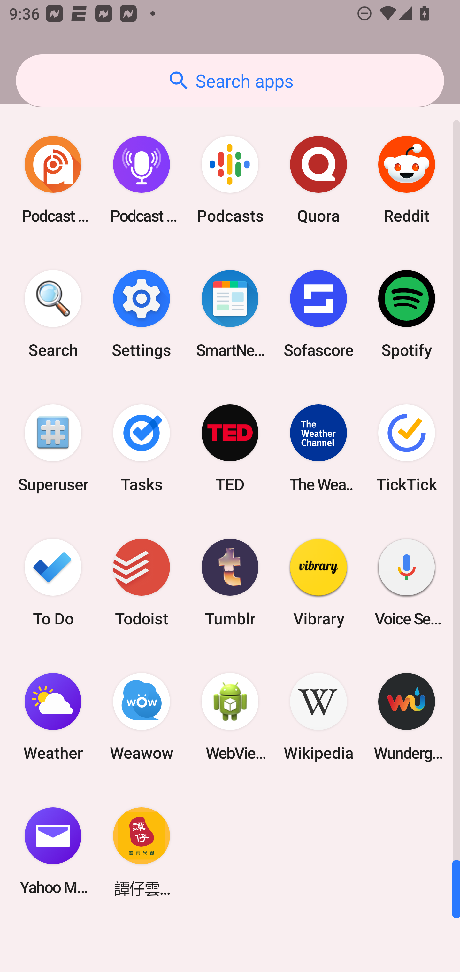 This screenshot has height=972, width=460. What do you see at coordinates (230, 717) in the screenshot?
I see `WebView Browser Tester` at bounding box center [230, 717].